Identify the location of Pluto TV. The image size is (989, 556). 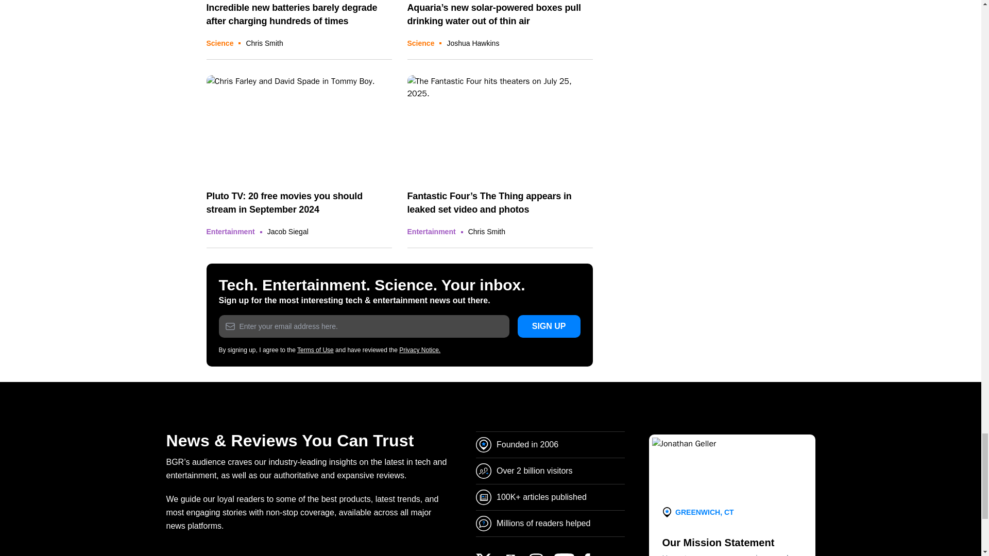
(299, 127).